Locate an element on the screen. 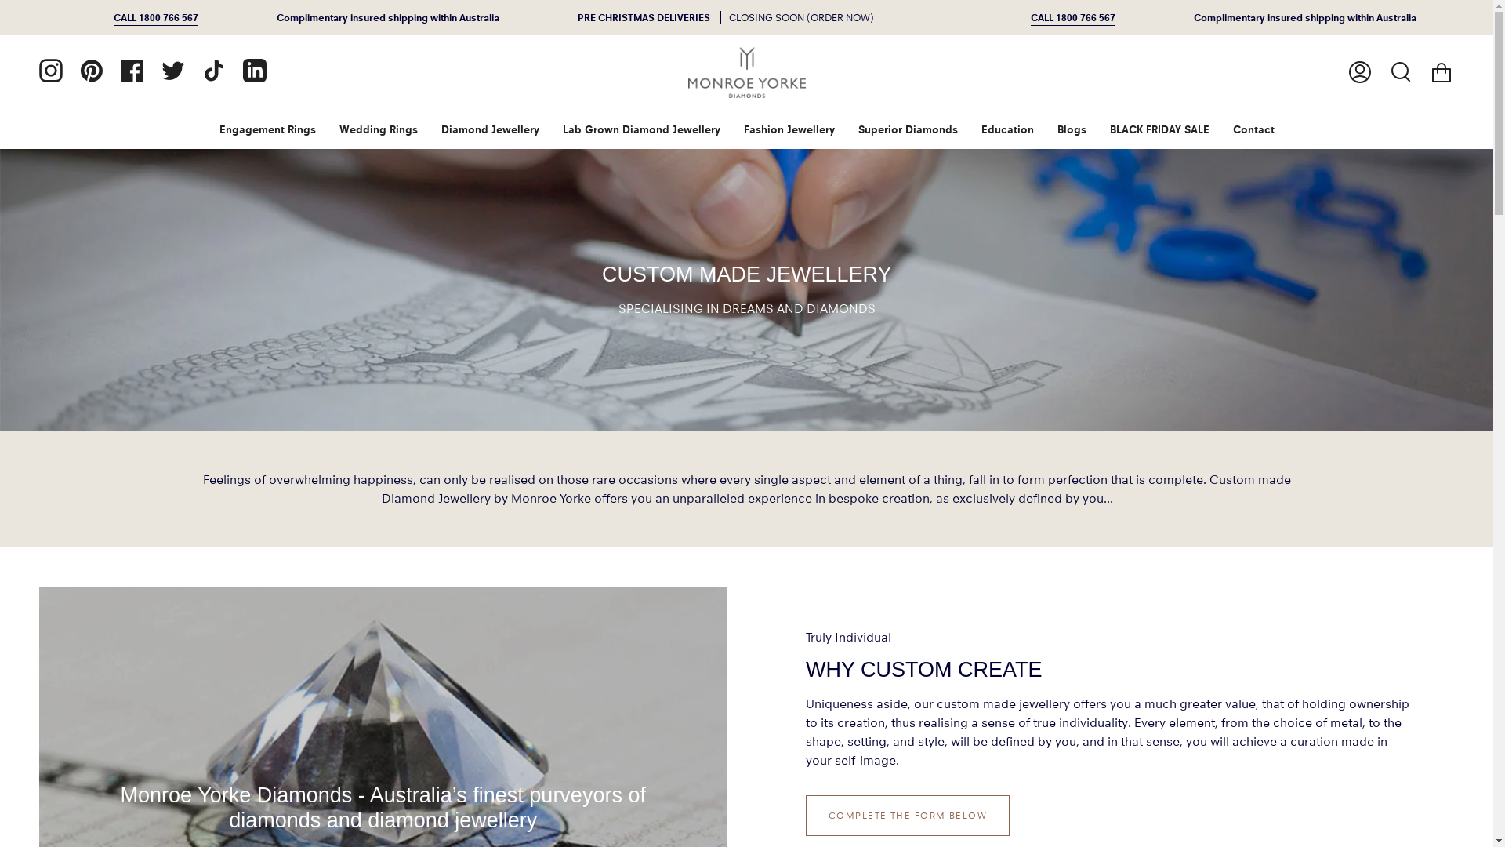  Fashion Jewellery is located at coordinates (789, 129).